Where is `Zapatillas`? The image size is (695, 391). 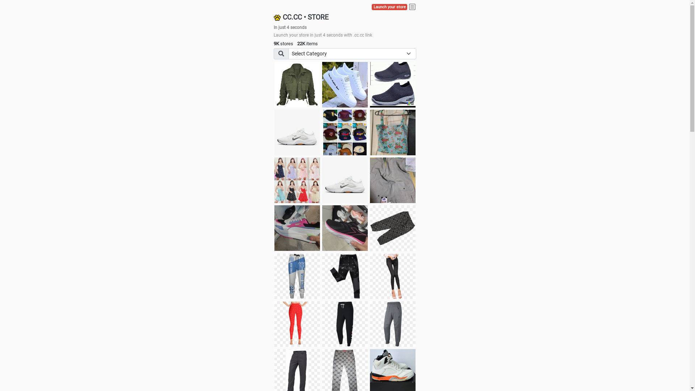 Zapatillas is located at coordinates (345, 228).